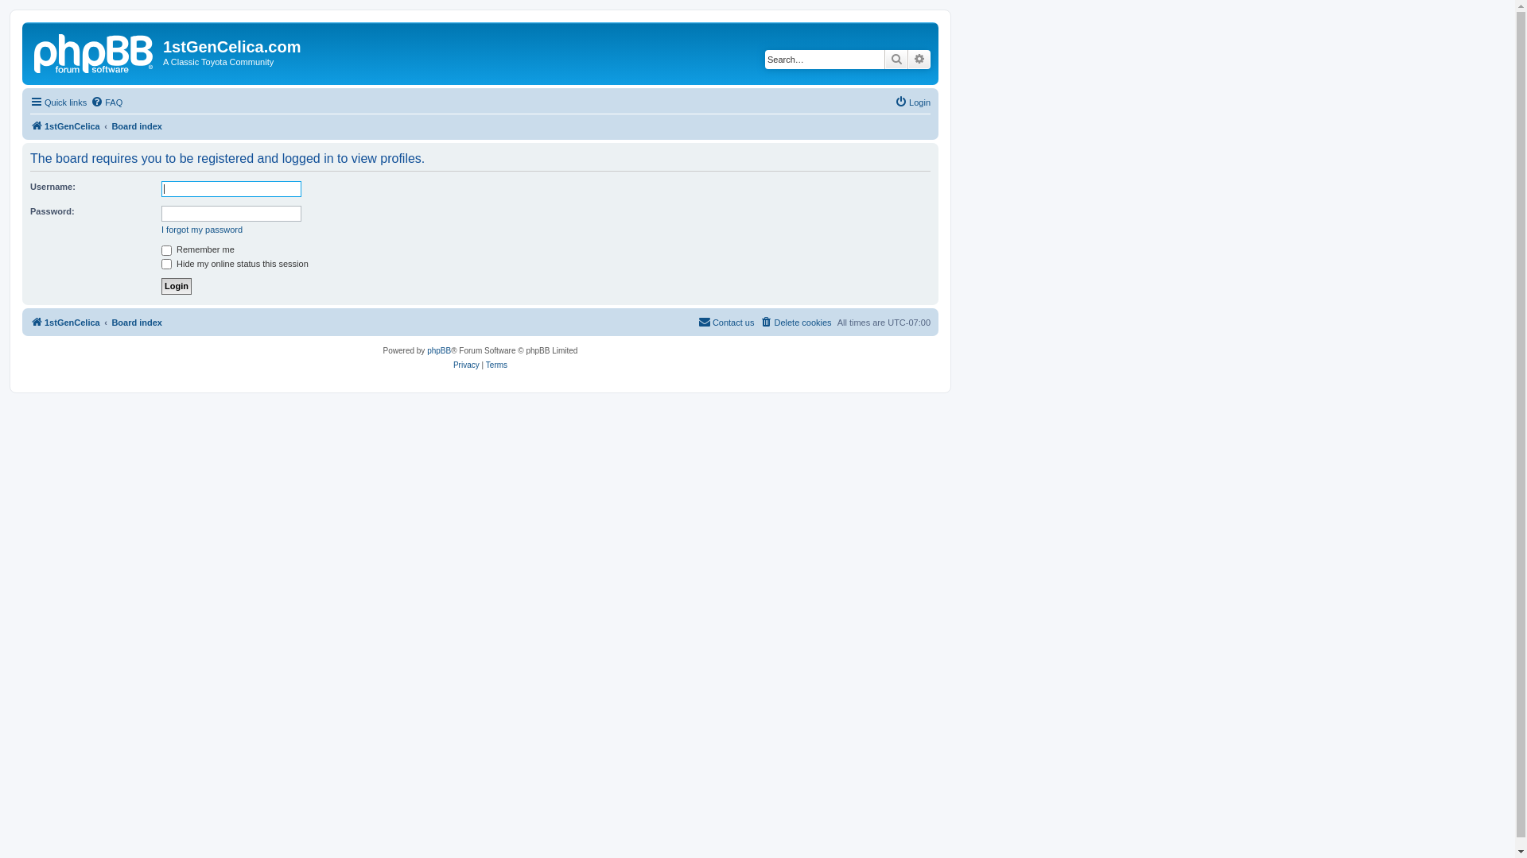 The image size is (1527, 858). What do you see at coordinates (496, 365) in the screenshot?
I see `Terms` at bounding box center [496, 365].